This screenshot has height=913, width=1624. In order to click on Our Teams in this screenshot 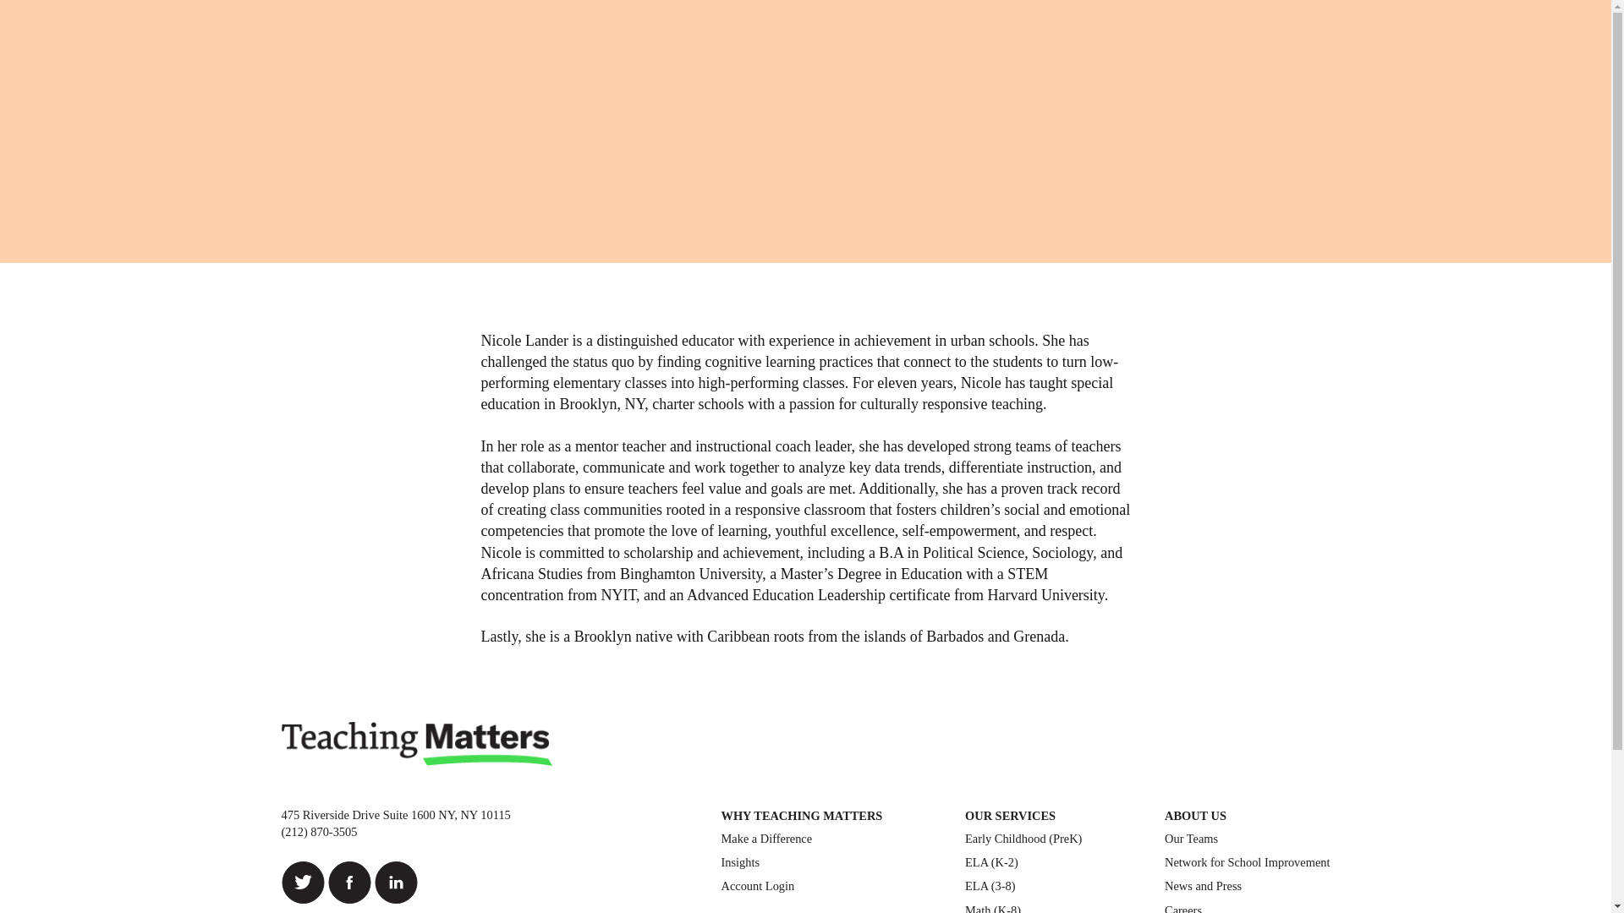, I will do `click(1191, 839)`.